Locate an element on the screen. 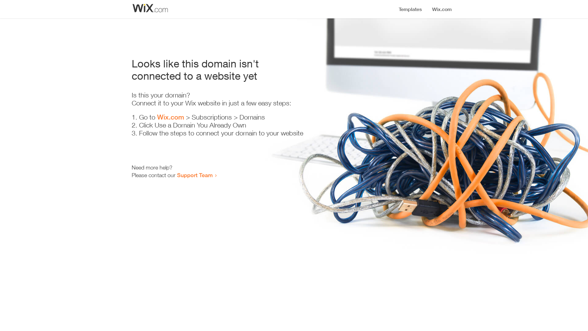 This screenshot has height=331, width=588. Wix.com is located at coordinates (171, 117).